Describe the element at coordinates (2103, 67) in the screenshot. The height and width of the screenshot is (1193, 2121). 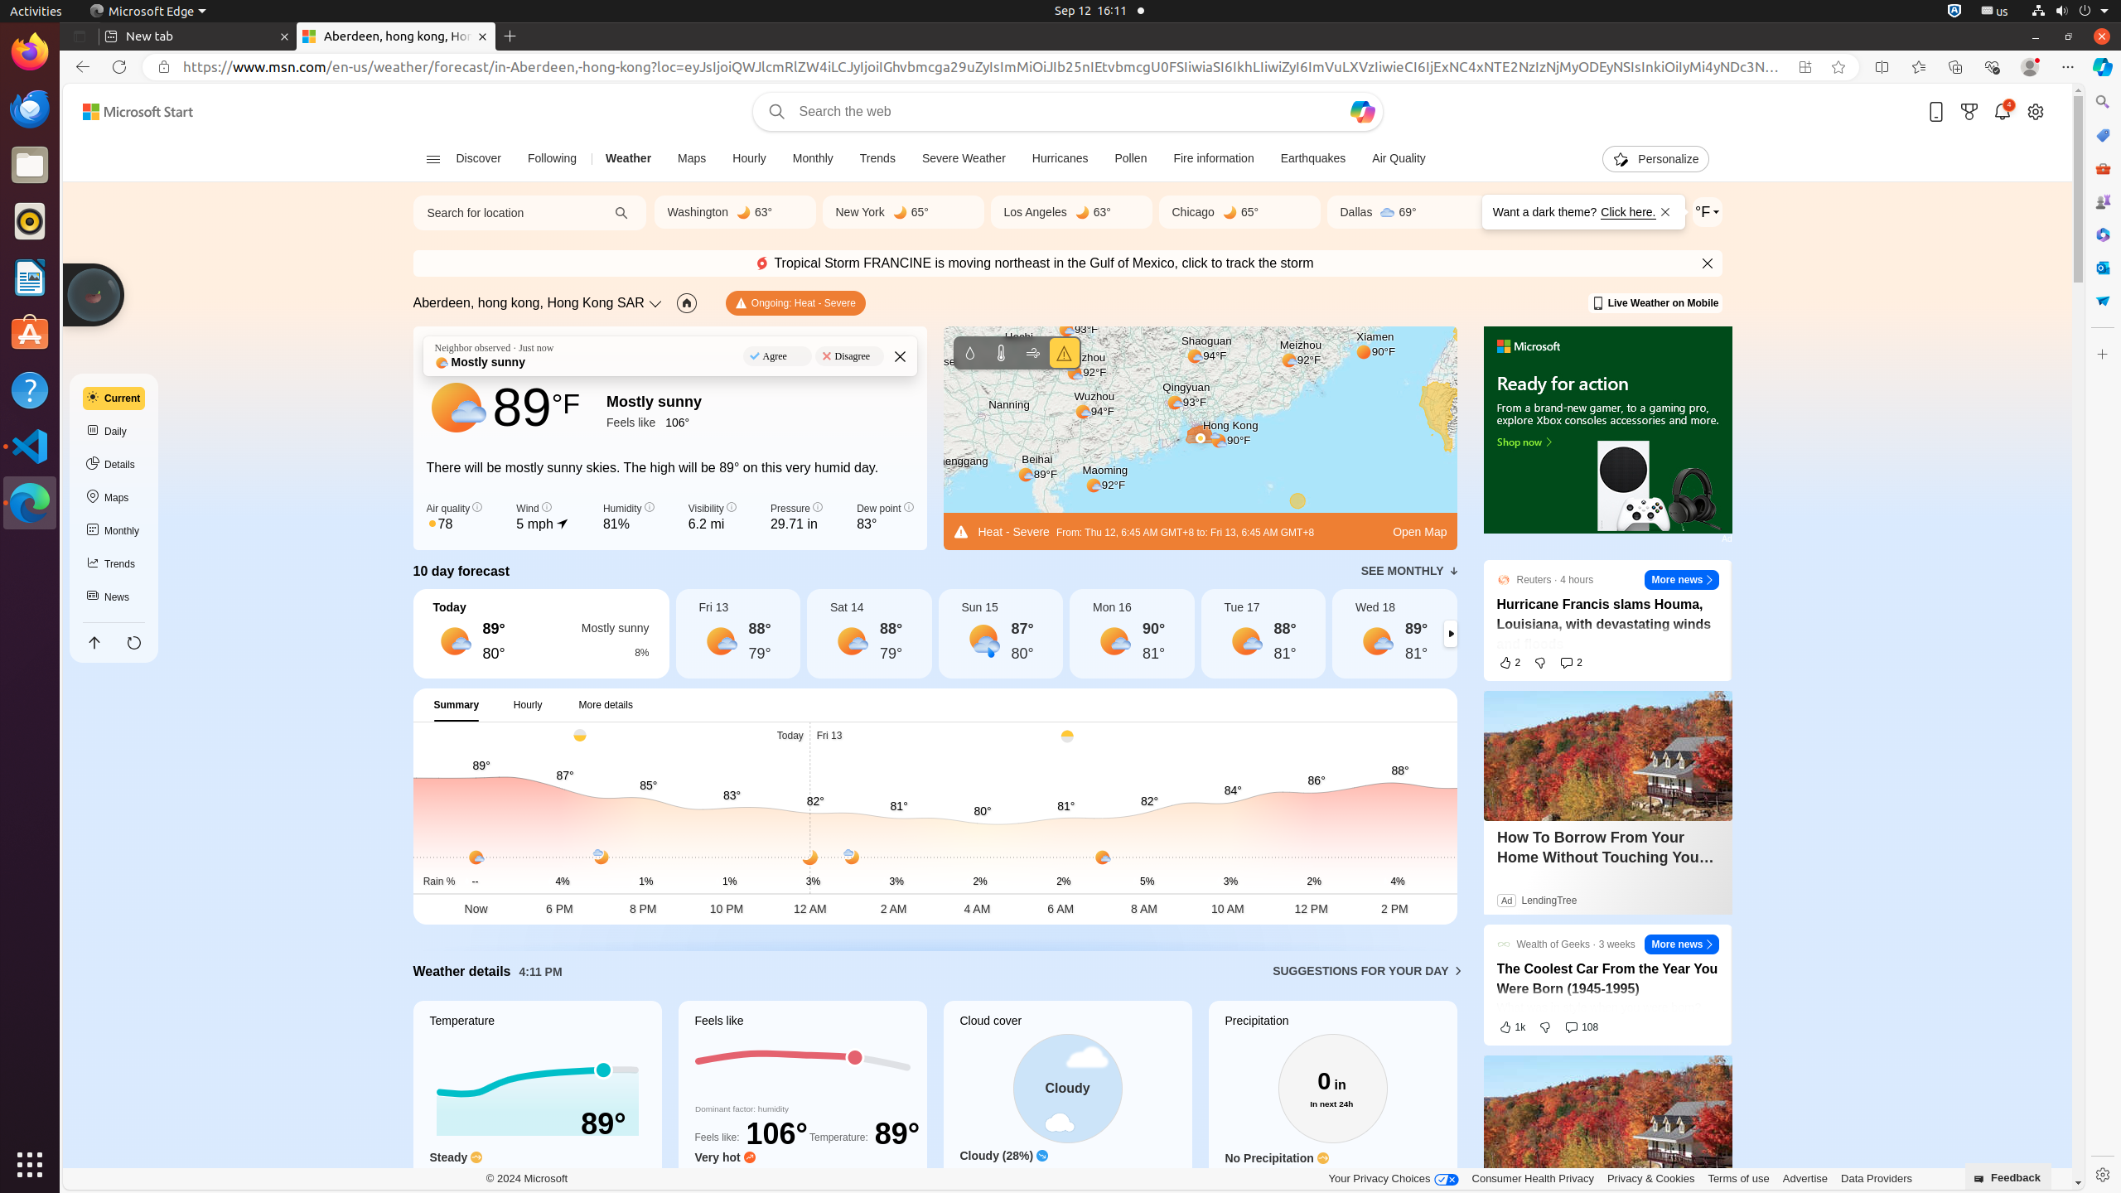
I see `Copilot (Ctrl+Shift+.)` at that location.